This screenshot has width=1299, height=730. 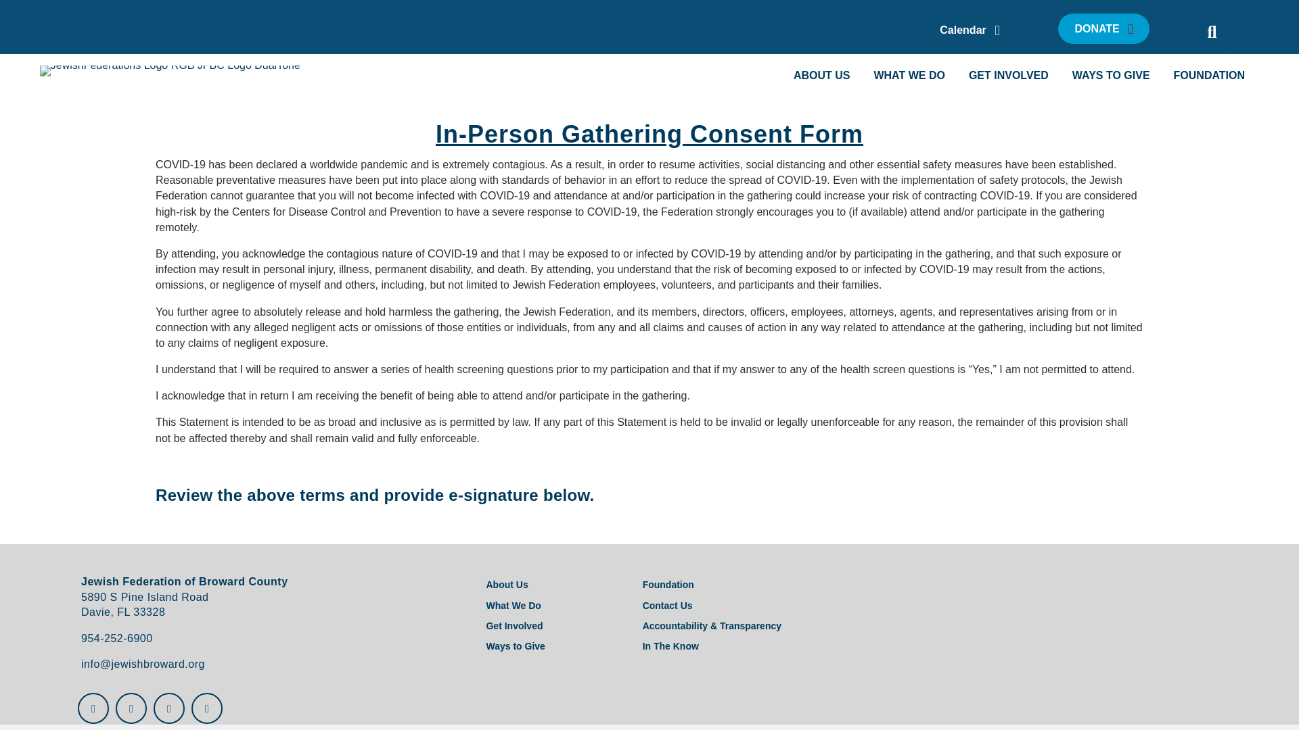 I want to click on GET INVOLVED, so click(x=1008, y=74).